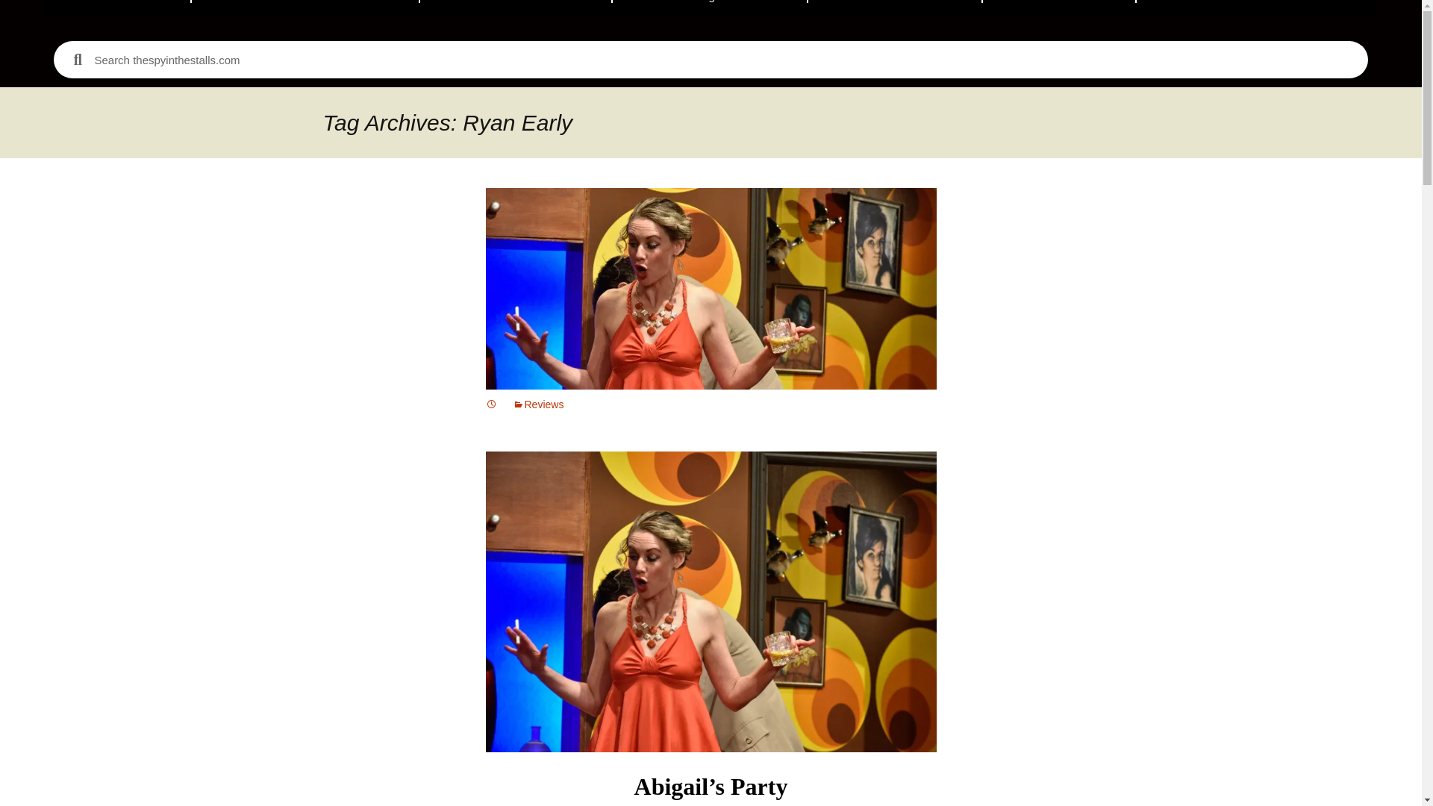 This screenshot has width=1433, height=806. I want to click on Recommended Shows, so click(306, 7).